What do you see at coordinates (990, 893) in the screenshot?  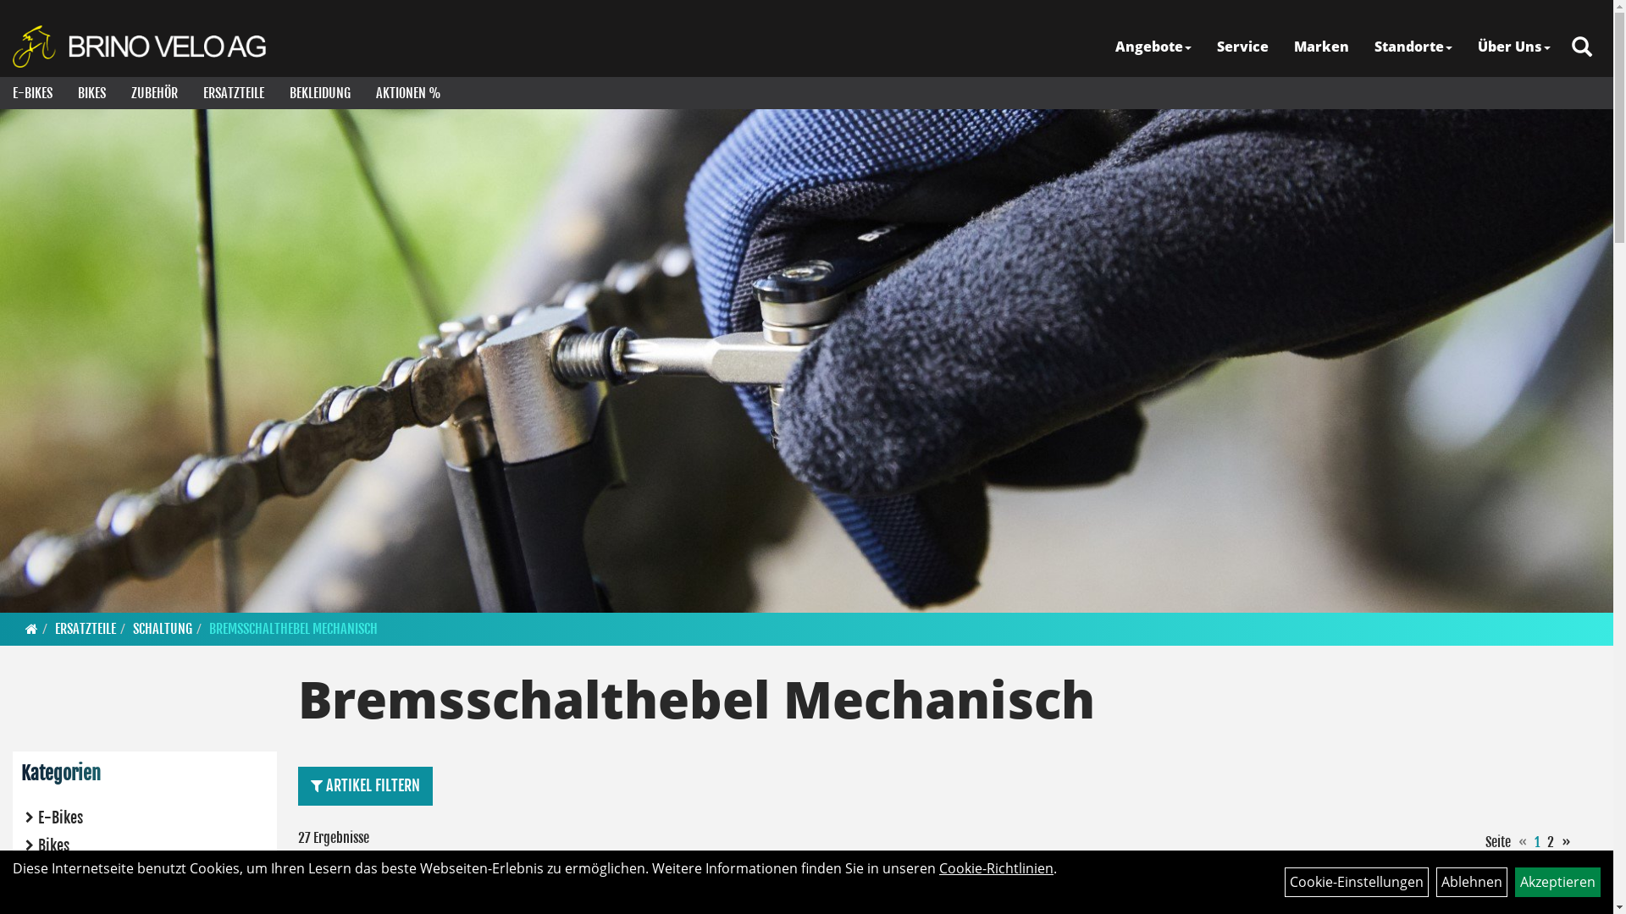 I see `Shimano` at bounding box center [990, 893].